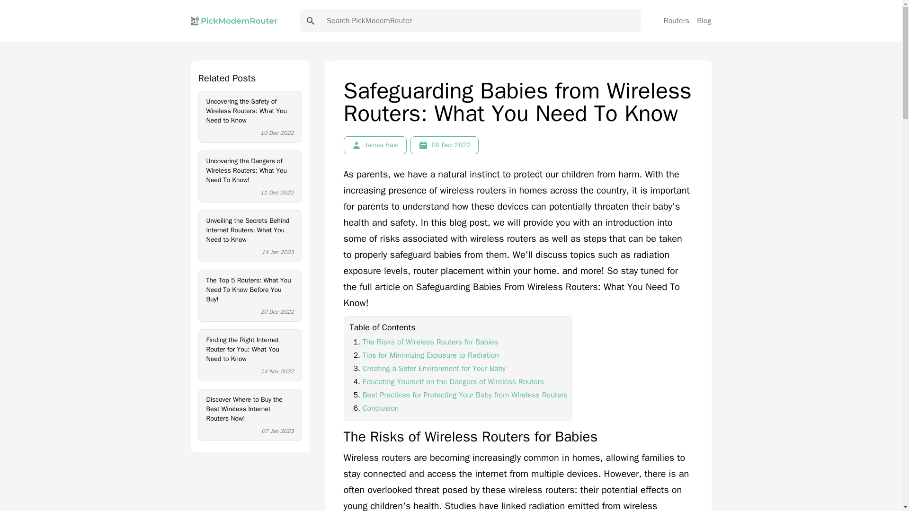 This screenshot has height=511, width=909. What do you see at coordinates (676, 21) in the screenshot?
I see `Routers` at bounding box center [676, 21].